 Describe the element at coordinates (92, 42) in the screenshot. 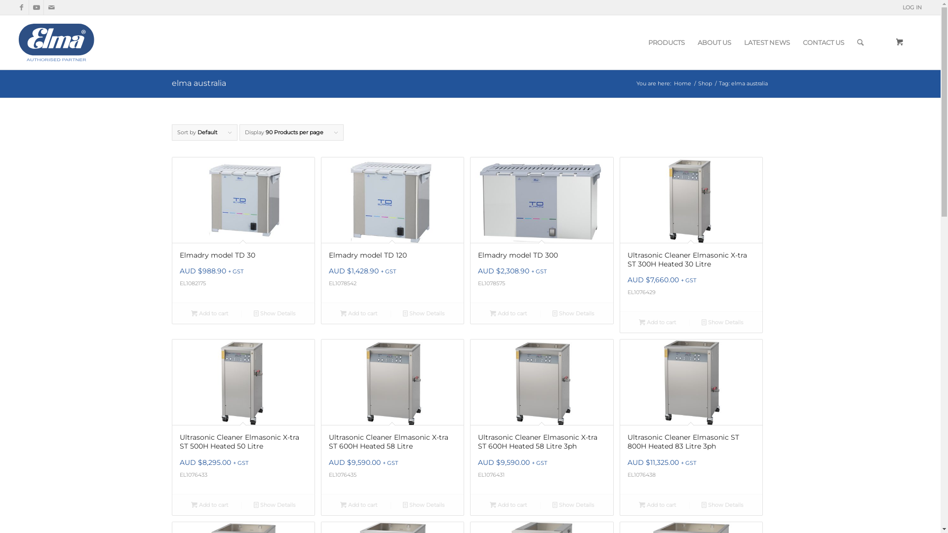

I see `elma-01` at that location.